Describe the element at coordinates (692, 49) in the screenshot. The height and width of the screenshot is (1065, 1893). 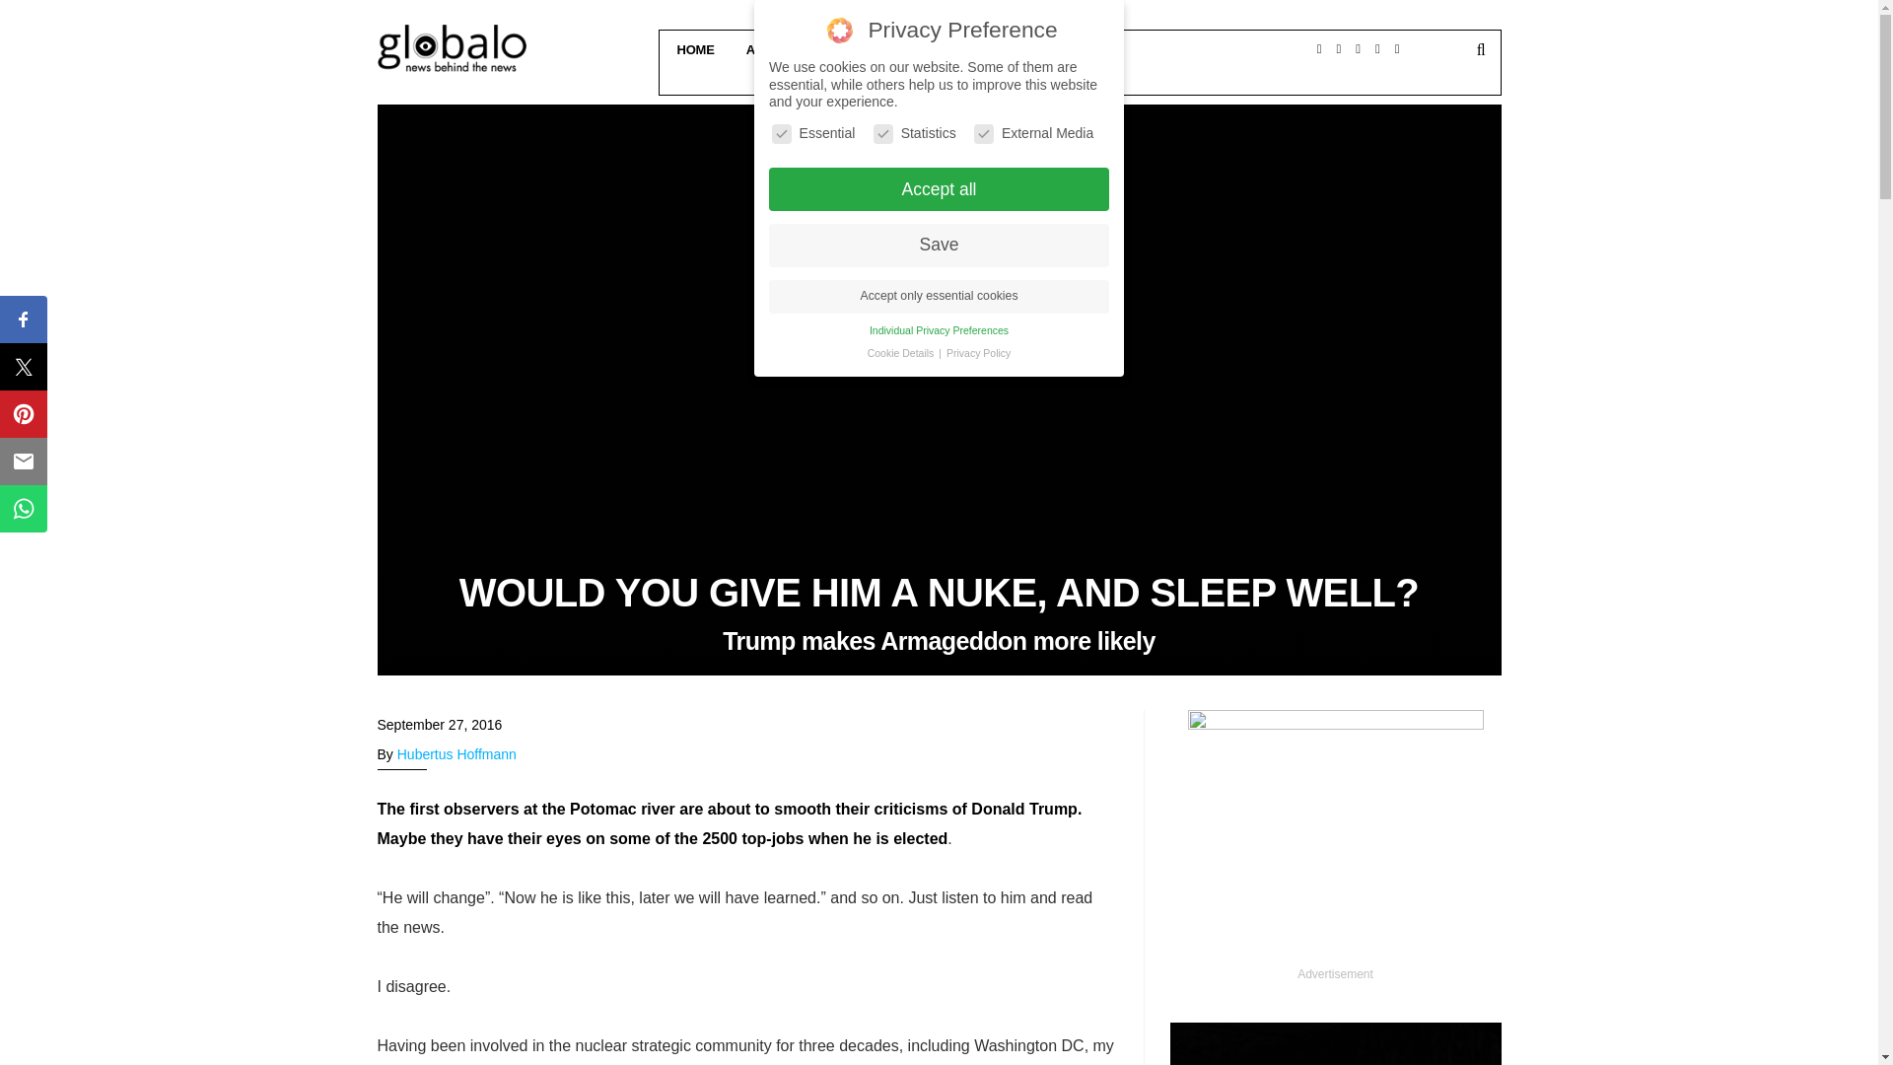
I see `HOME` at that location.